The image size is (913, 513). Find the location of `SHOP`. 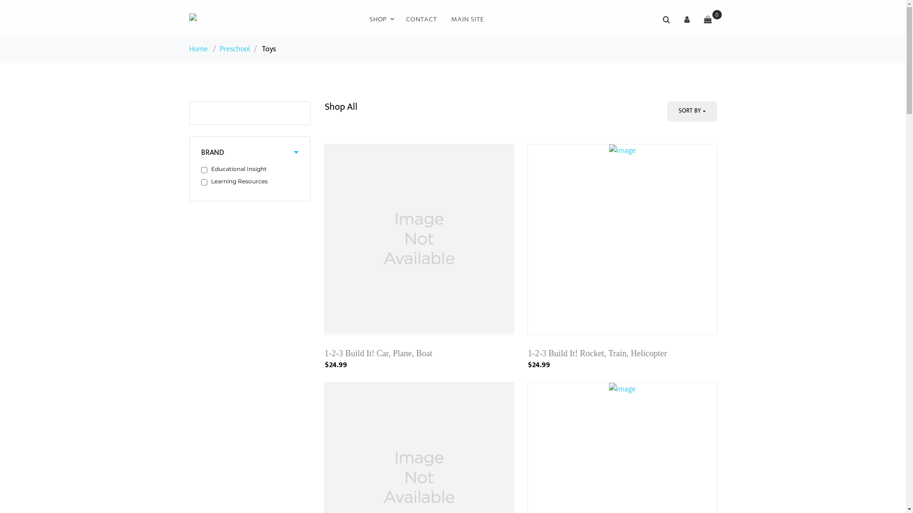

SHOP is located at coordinates (380, 19).